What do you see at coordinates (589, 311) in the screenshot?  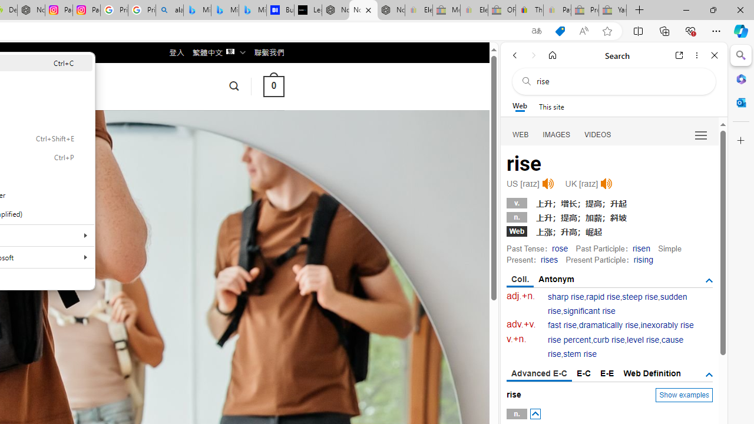 I see `significant rise` at bounding box center [589, 311].